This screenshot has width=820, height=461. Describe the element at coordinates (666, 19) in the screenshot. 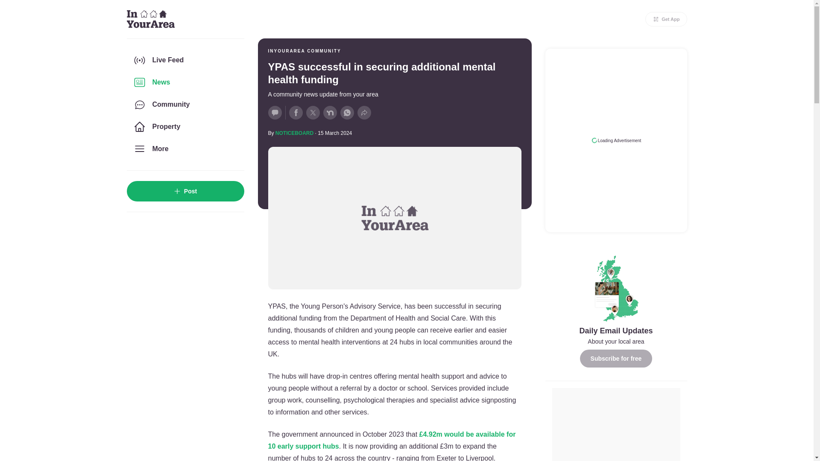

I see `Get App` at that location.